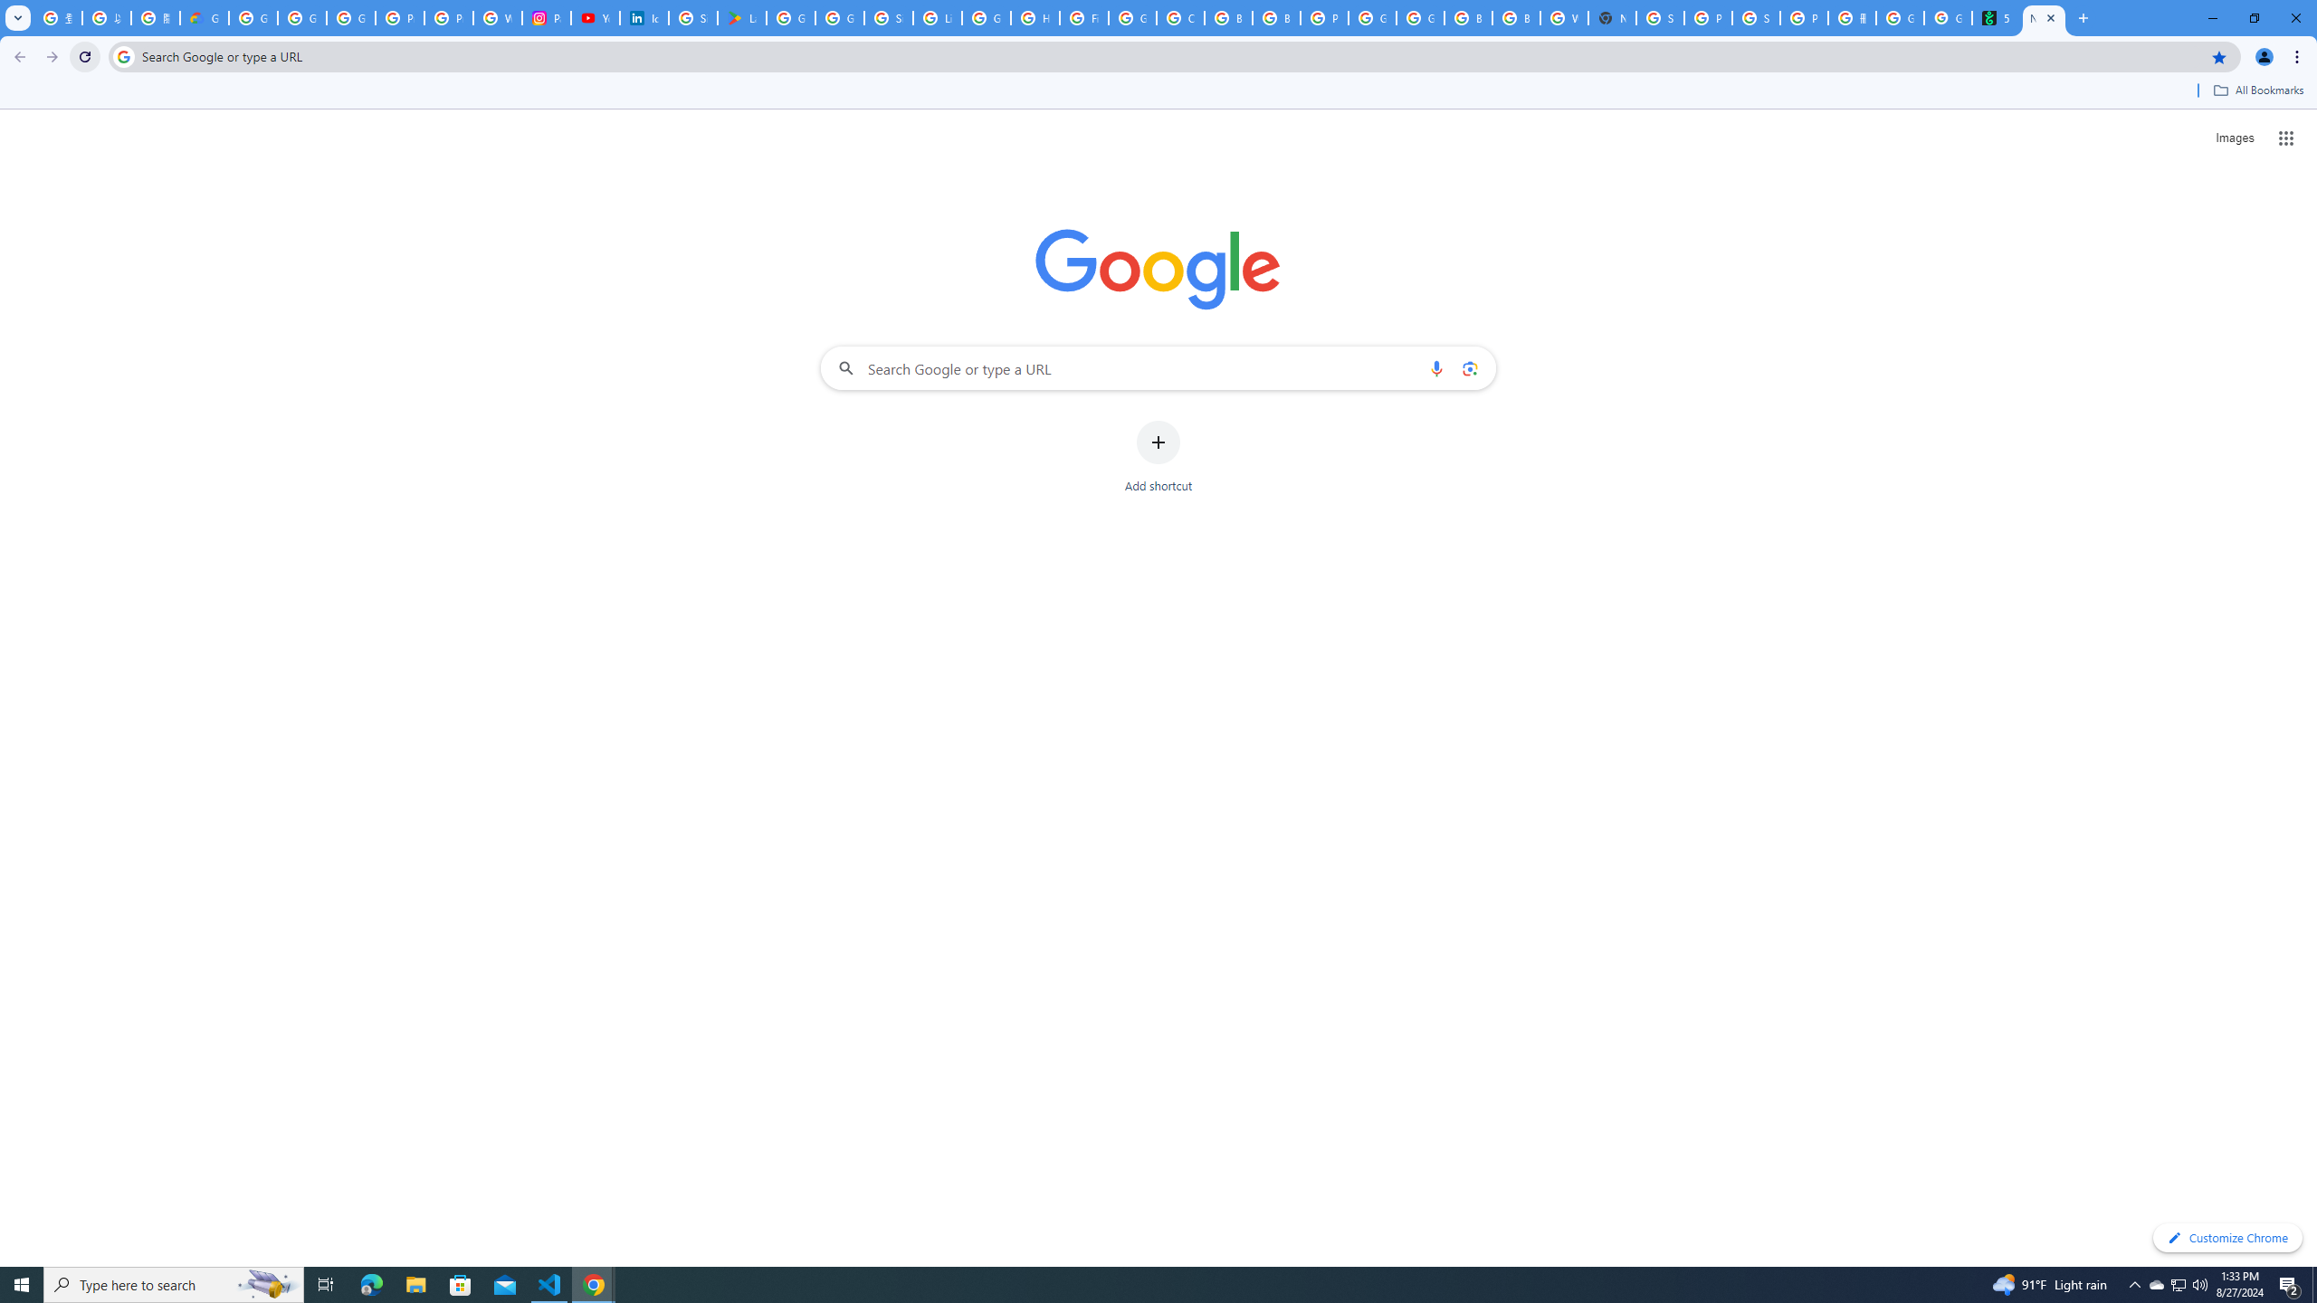 The width and height of the screenshot is (2317, 1303). What do you see at coordinates (2227, 1238) in the screenshot?
I see `Customize Chrome` at bounding box center [2227, 1238].